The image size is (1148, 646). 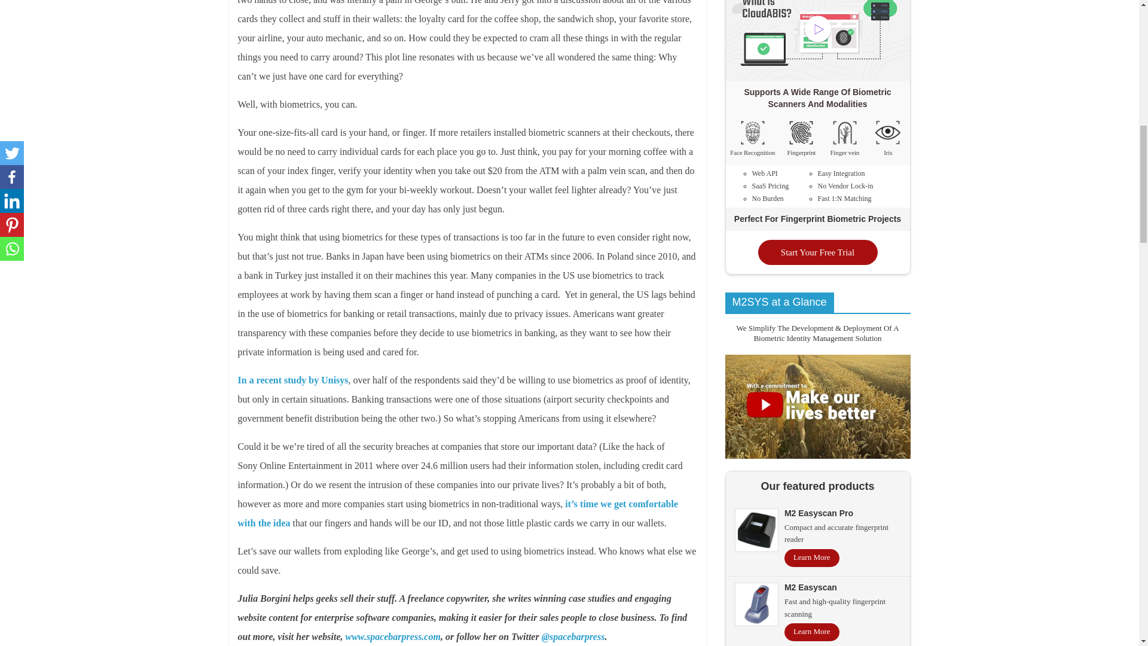 What do you see at coordinates (458, 513) in the screenshot?
I see `it's time we get comfortable with the idea` at bounding box center [458, 513].